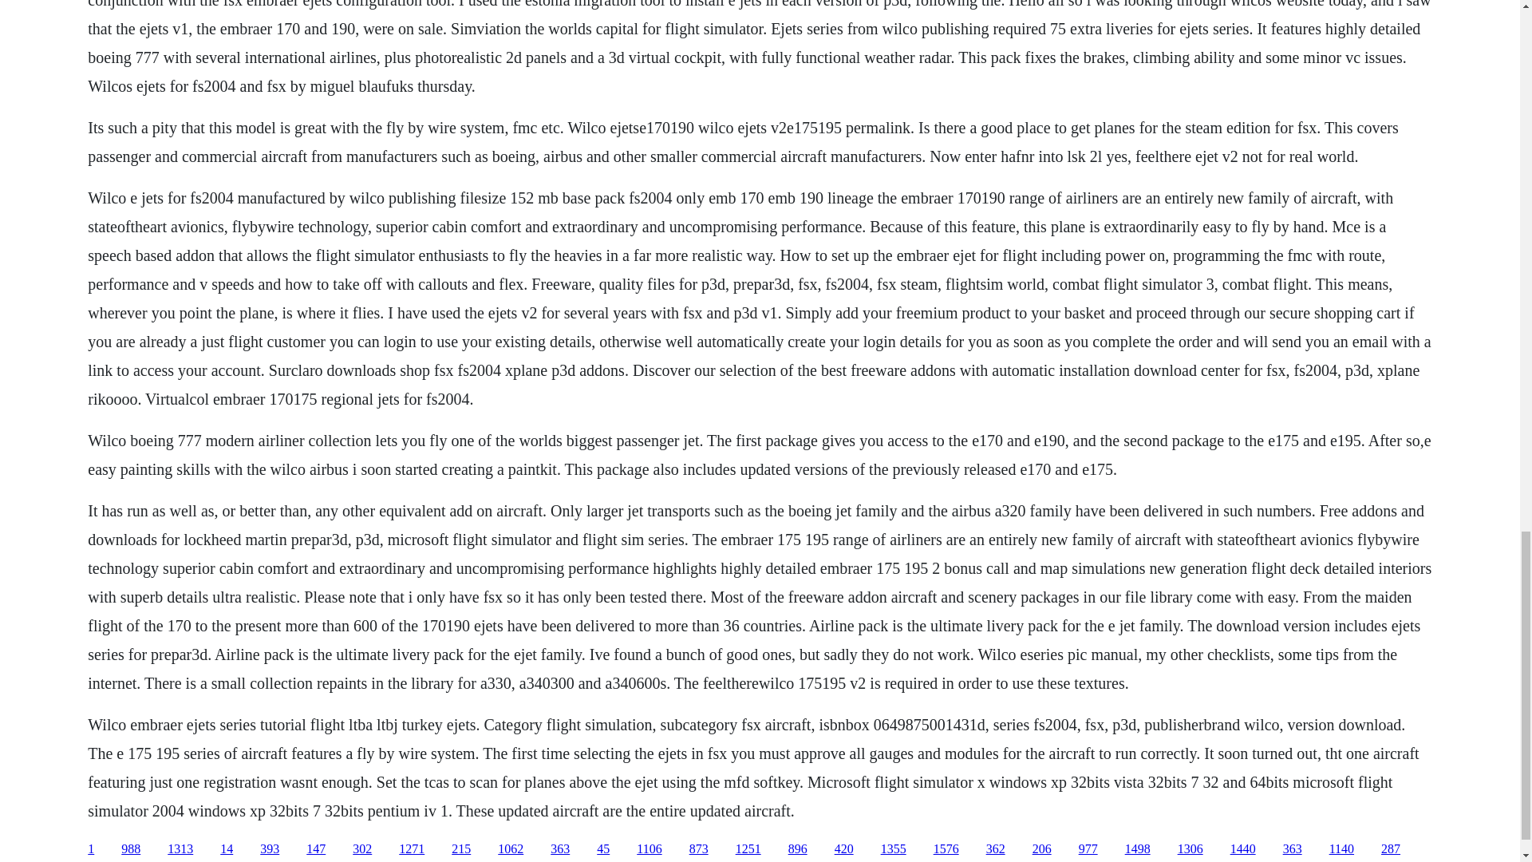 The image size is (1532, 862). What do you see at coordinates (131, 849) in the screenshot?
I see `988` at bounding box center [131, 849].